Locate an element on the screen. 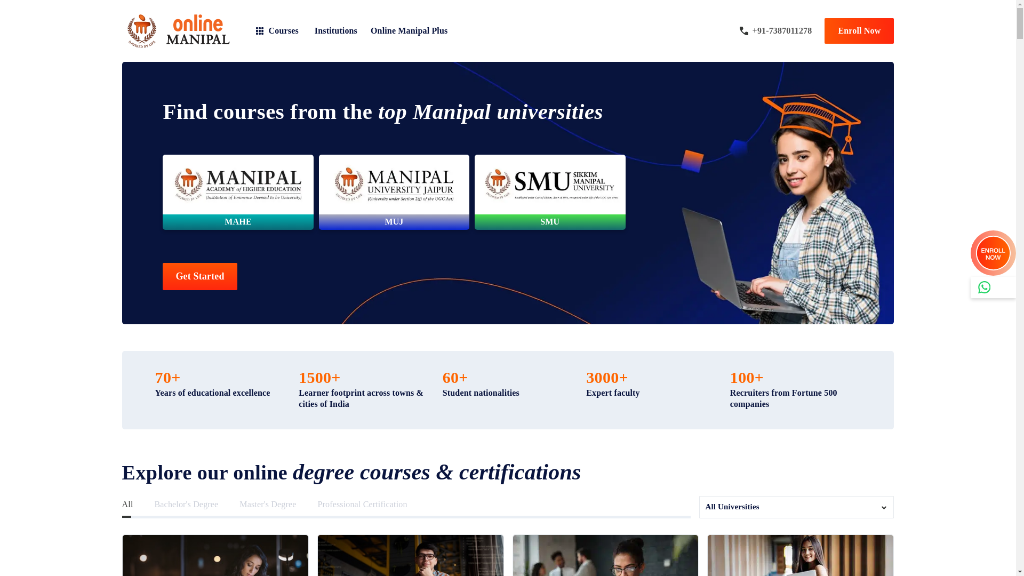 This screenshot has width=1024, height=576. Get Started is located at coordinates (199, 276).